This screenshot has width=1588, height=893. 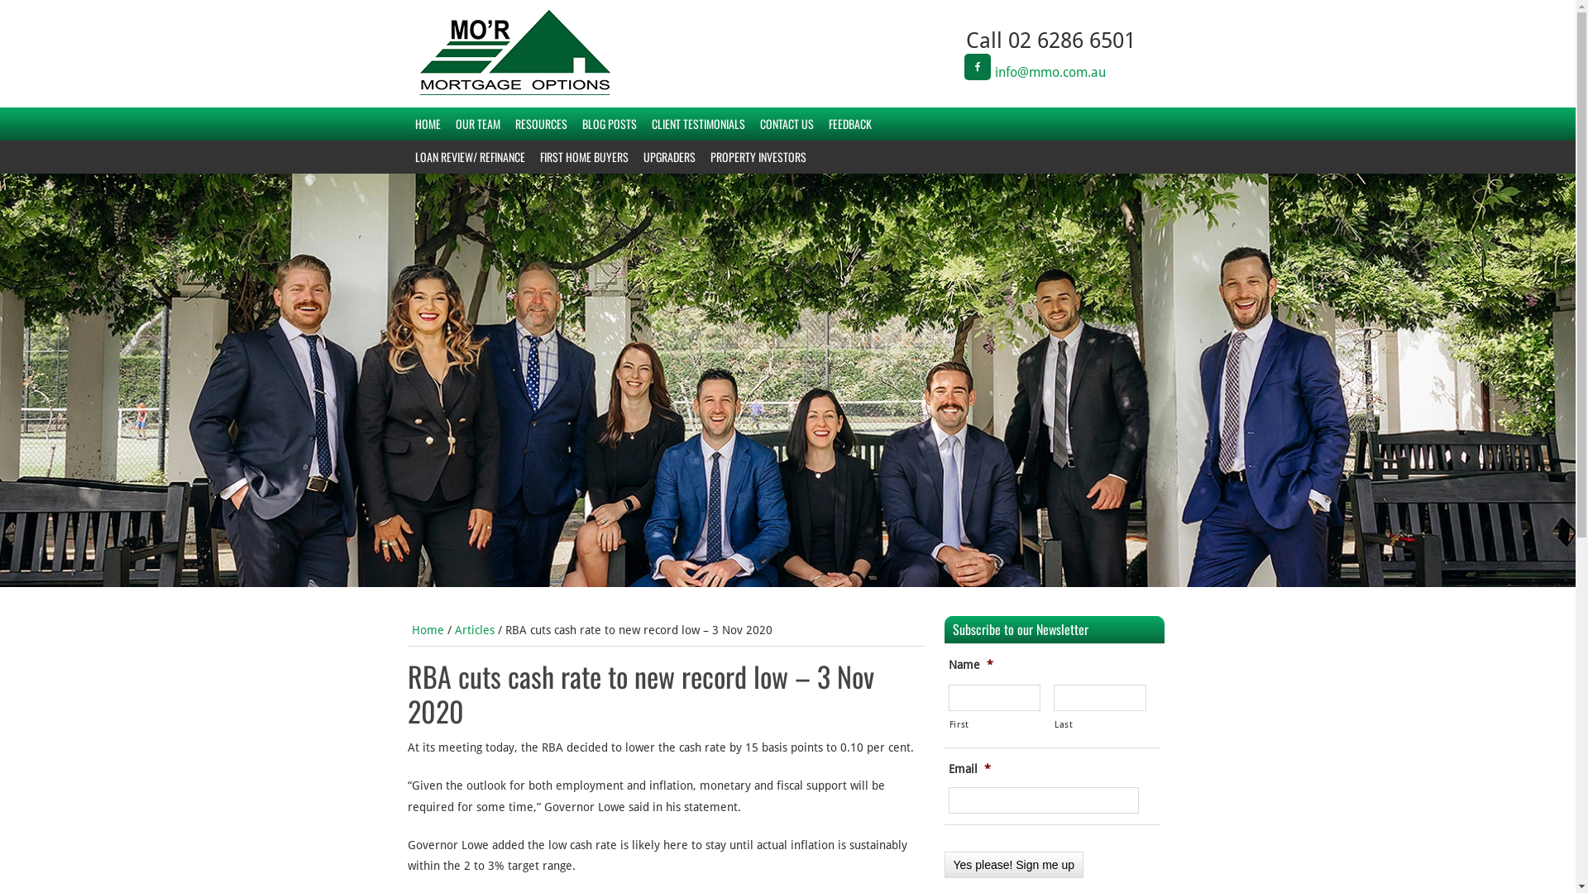 I want to click on OUR TEAM, so click(x=478, y=124).